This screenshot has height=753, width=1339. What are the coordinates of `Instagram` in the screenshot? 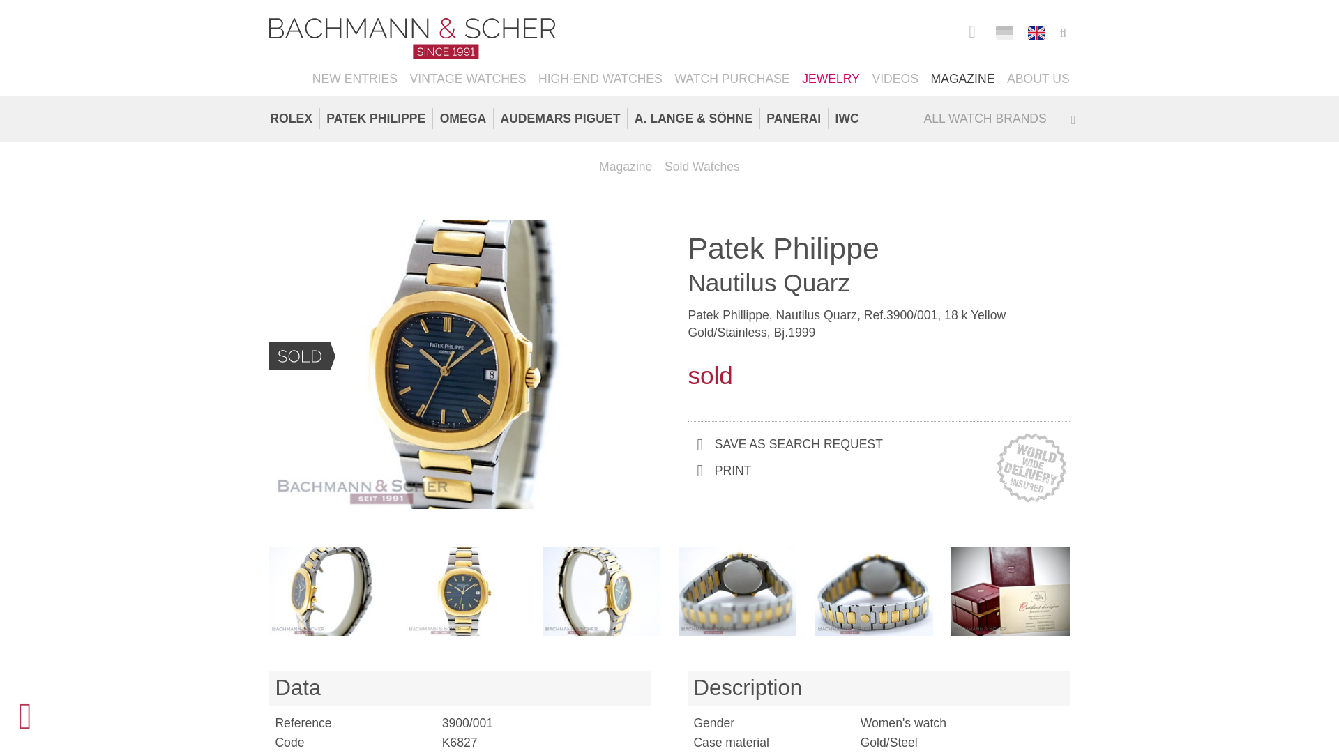 It's located at (971, 31).